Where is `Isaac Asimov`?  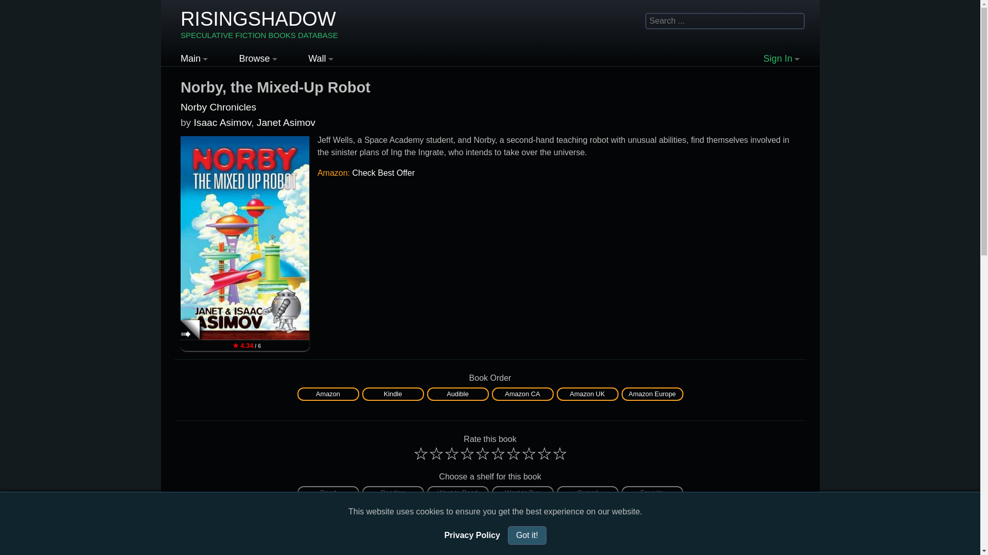
Isaac Asimov is located at coordinates (222, 122).